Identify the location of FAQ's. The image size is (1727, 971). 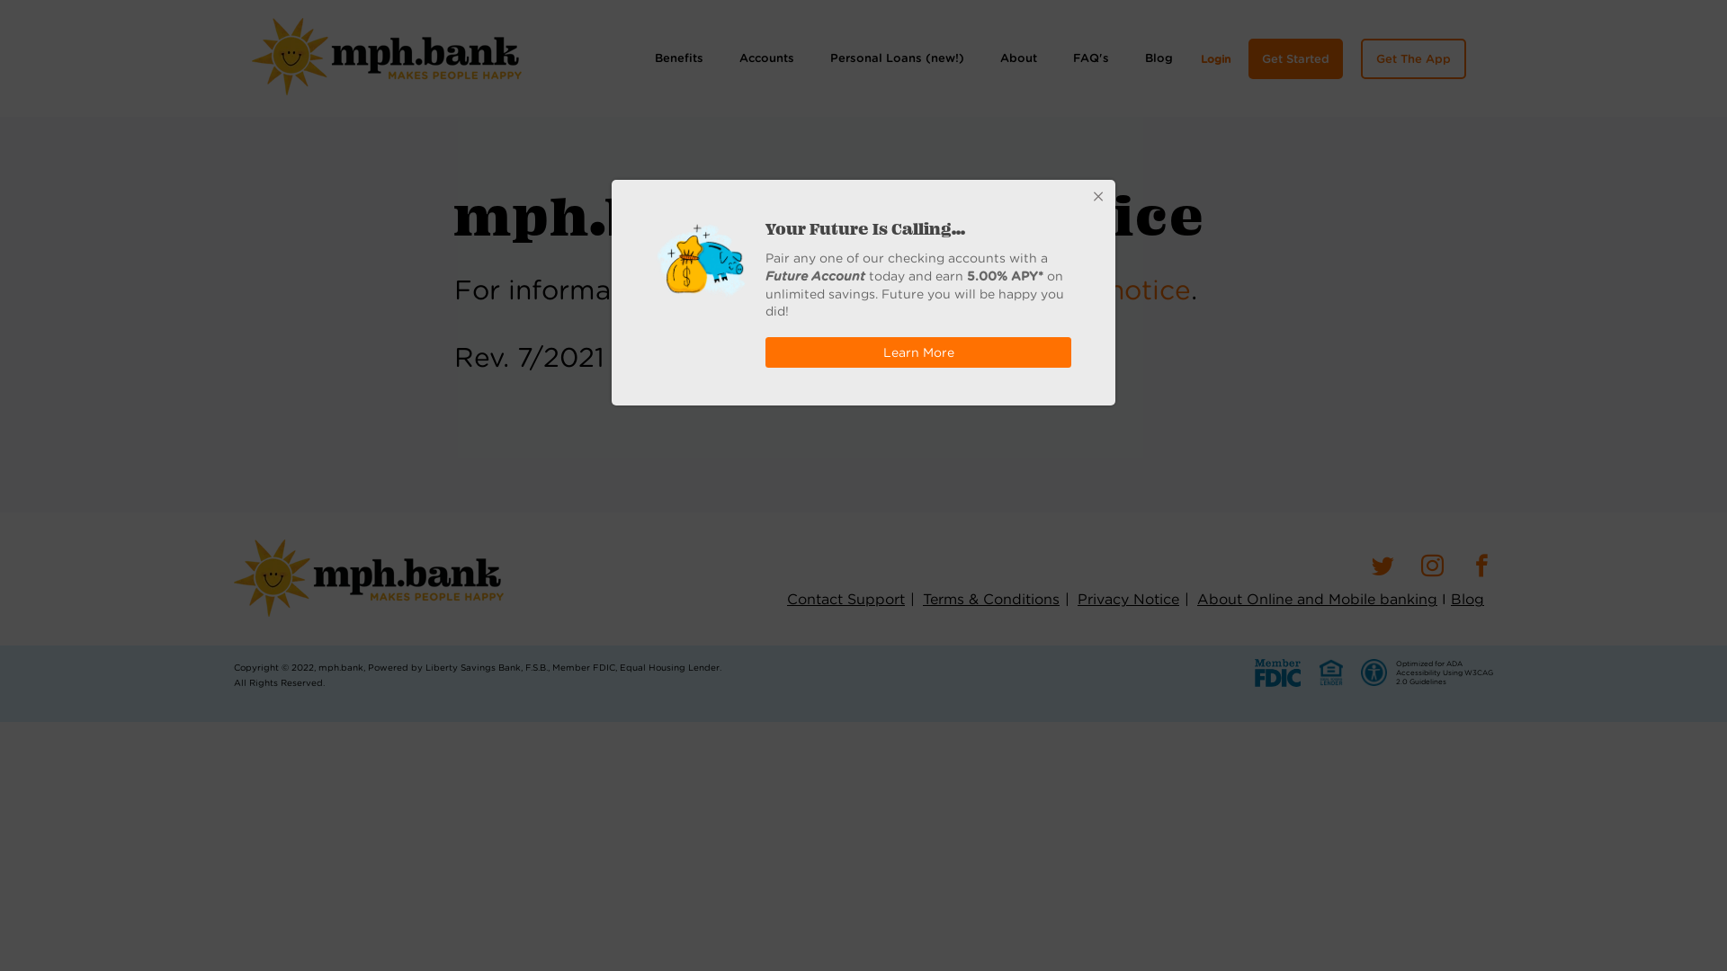
(1091, 58).